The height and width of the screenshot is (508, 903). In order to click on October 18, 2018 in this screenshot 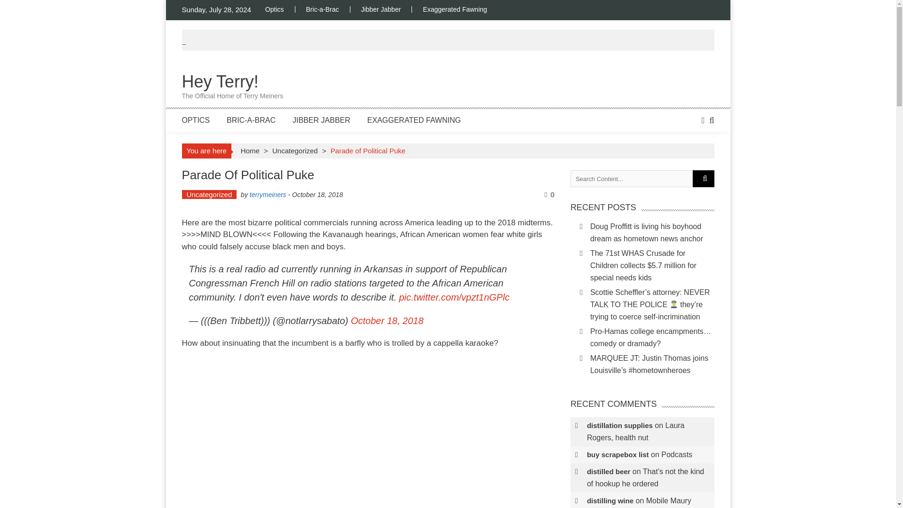, I will do `click(387, 321)`.